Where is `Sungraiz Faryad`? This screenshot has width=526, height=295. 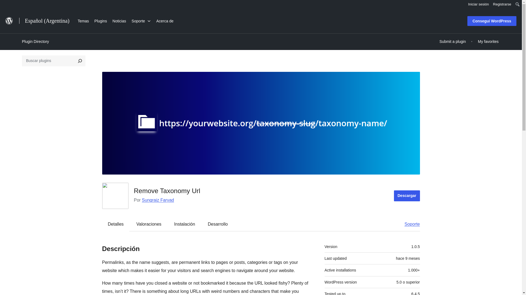 Sungraiz Faryad is located at coordinates (158, 200).